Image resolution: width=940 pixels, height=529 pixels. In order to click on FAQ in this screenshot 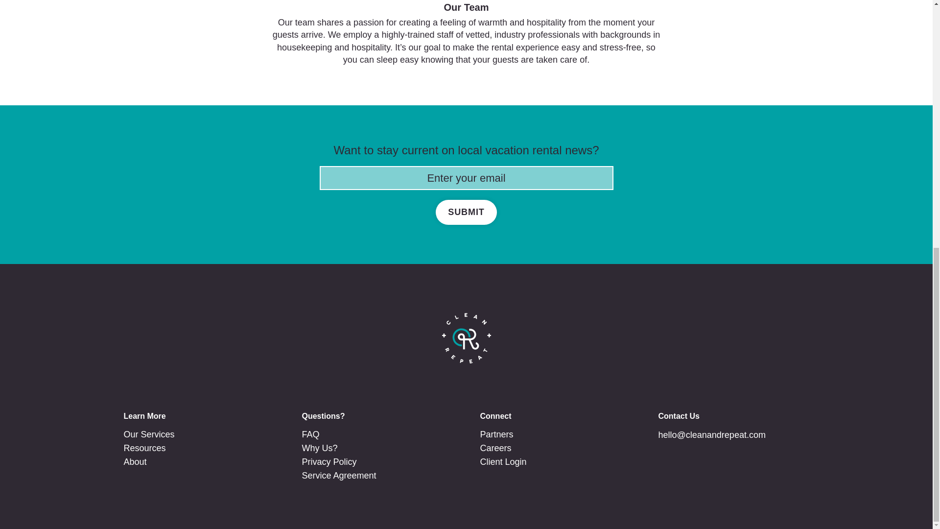, I will do `click(310, 434)`.